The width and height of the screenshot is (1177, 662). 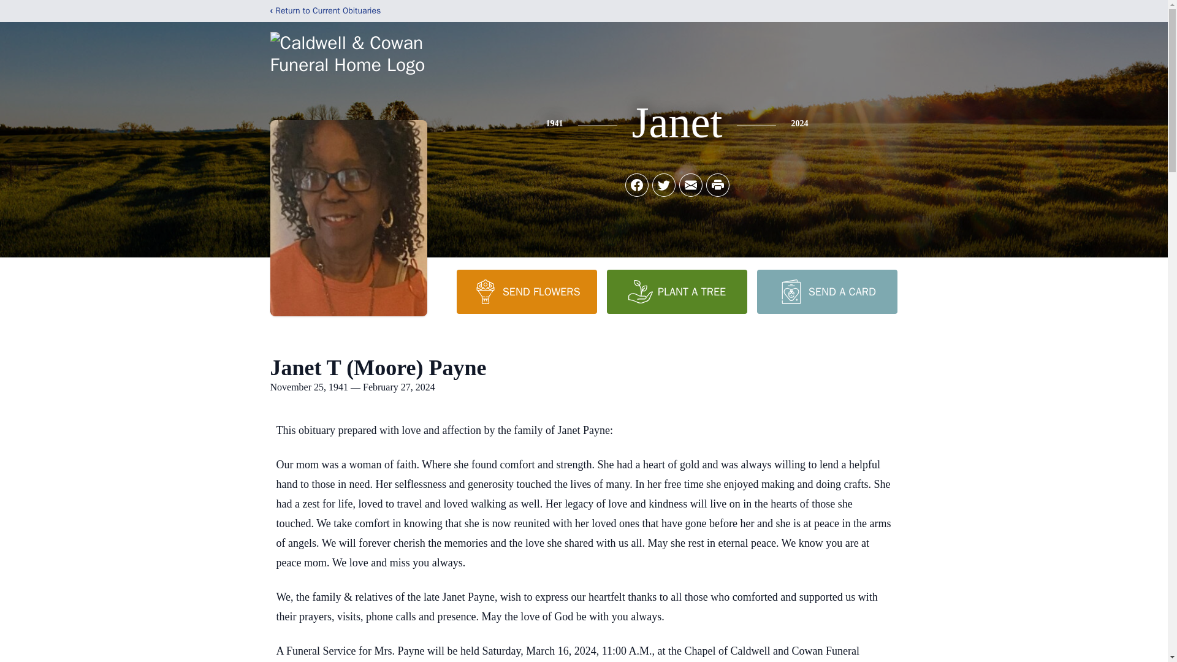 What do you see at coordinates (677, 291) in the screenshot?
I see `PLANT A TREE` at bounding box center [677, 291].